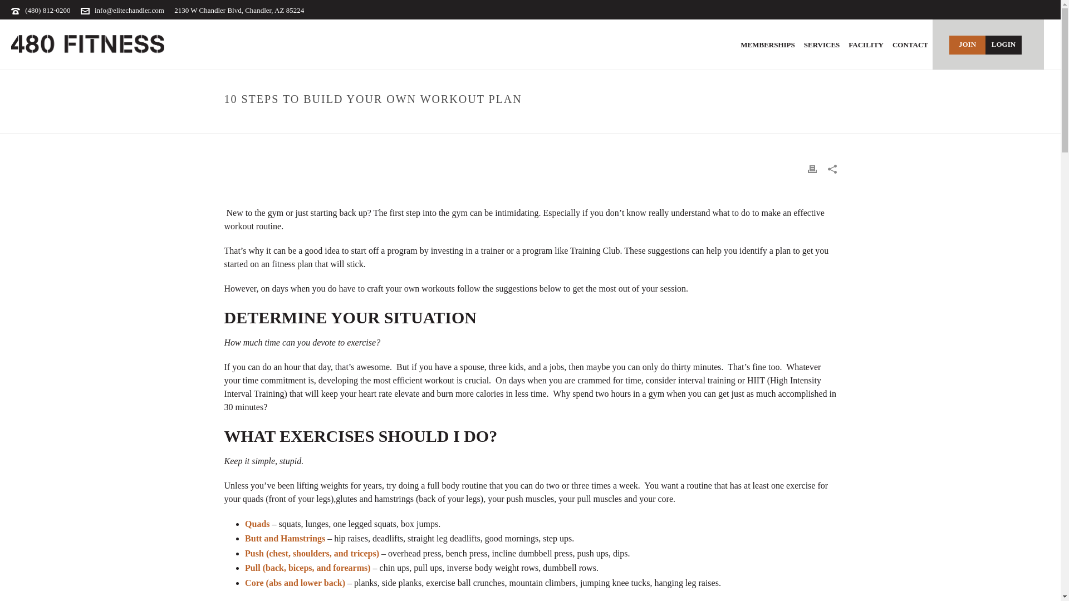 Image resolution: width=1069 pixels, height=601 pixels. What do you see at coordinates (768, 45) in the screenshot?
I see `MEMBERSHIPS` at bounding box center [768, 45].